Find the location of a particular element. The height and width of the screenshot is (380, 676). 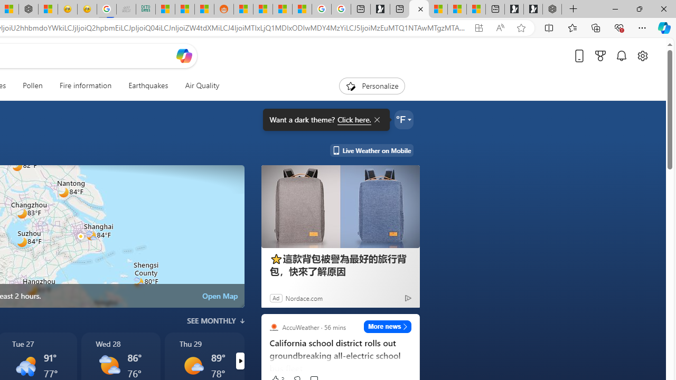

Switch right is located at coordinates (240, 361).